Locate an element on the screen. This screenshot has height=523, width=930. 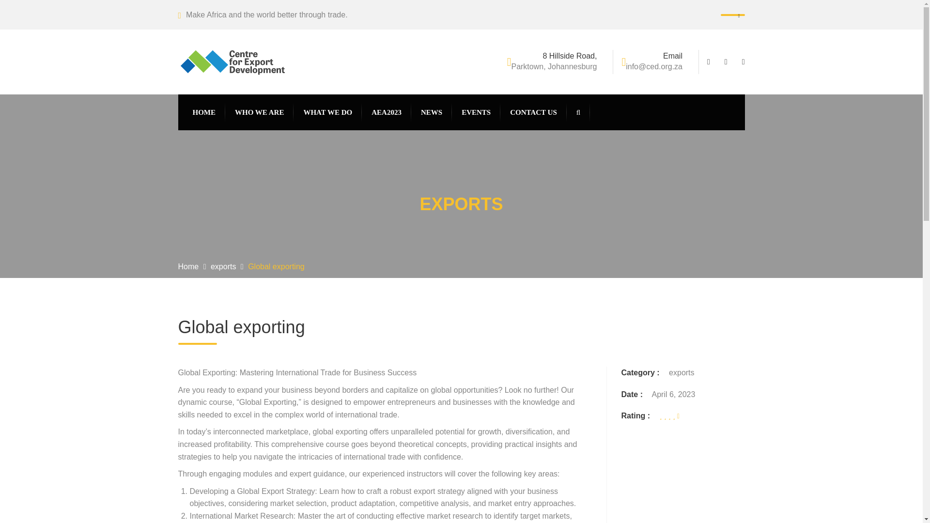
Award Categories is located at coordinates (478, 227).